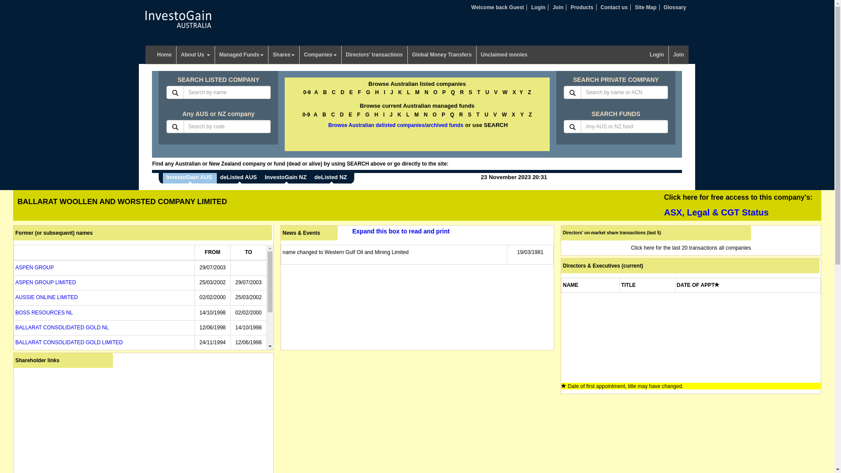 Image resolution: width=841 pixels, height=473 pixels. Describe the element at coordinates (307, 92) in the screenshot. I see `0-9` at that location.